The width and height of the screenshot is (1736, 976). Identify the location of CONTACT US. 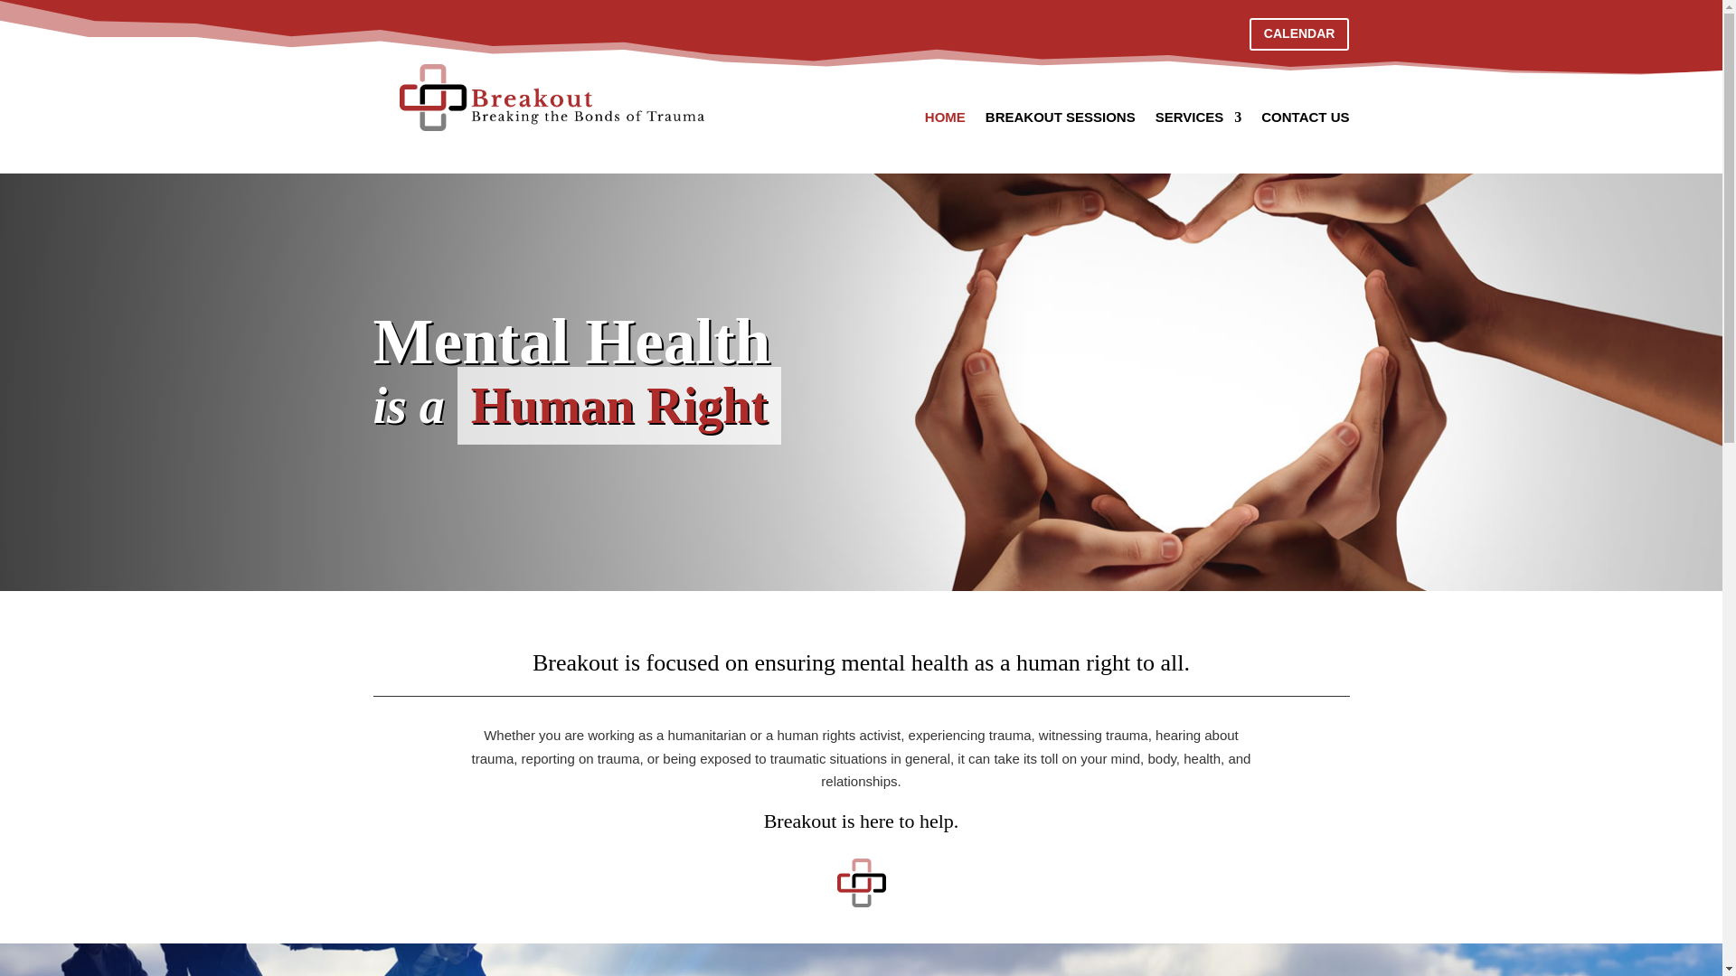
(1305, 121).